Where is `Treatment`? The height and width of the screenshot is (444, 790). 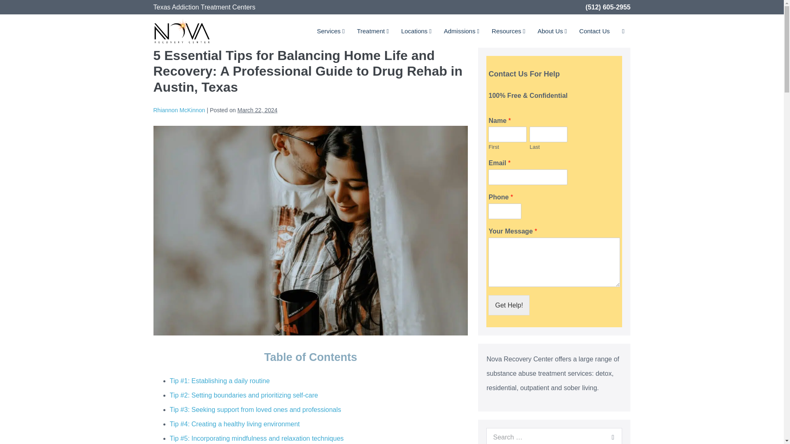
Treatment is located at coordinates (372, 30).